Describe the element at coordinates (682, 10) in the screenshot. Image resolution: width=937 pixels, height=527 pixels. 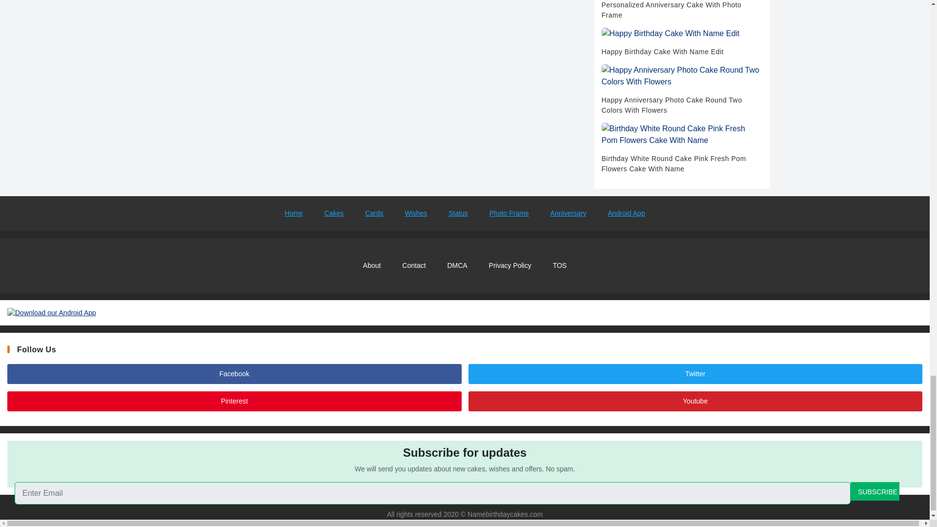
I see `Personalized Anniversary Cake With Photo Frame` at that location.